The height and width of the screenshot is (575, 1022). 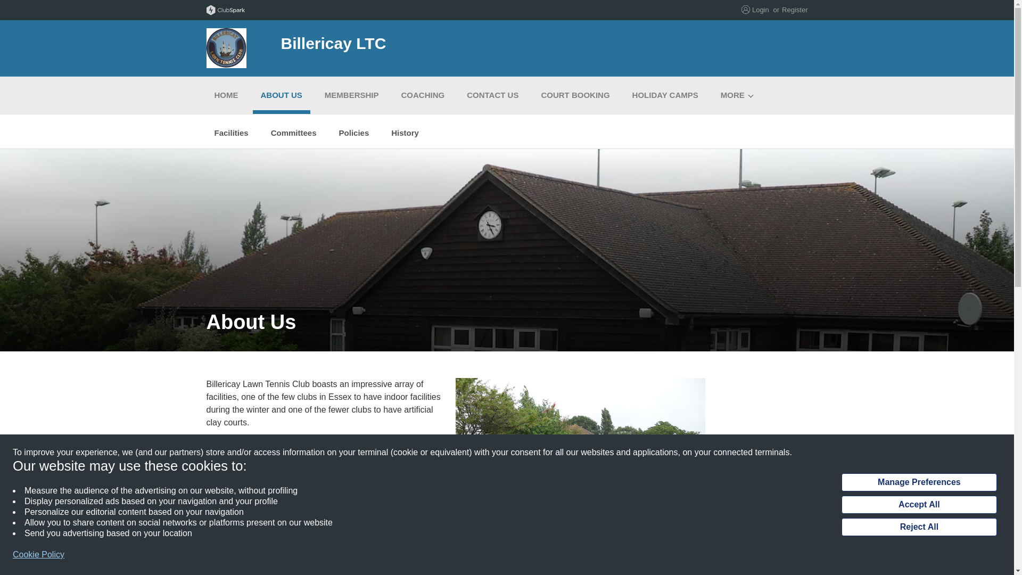 What do you see at coordinates (416, 48) in the screenshot?
I see `Billericay LTC` at bounding box center [416, 48].